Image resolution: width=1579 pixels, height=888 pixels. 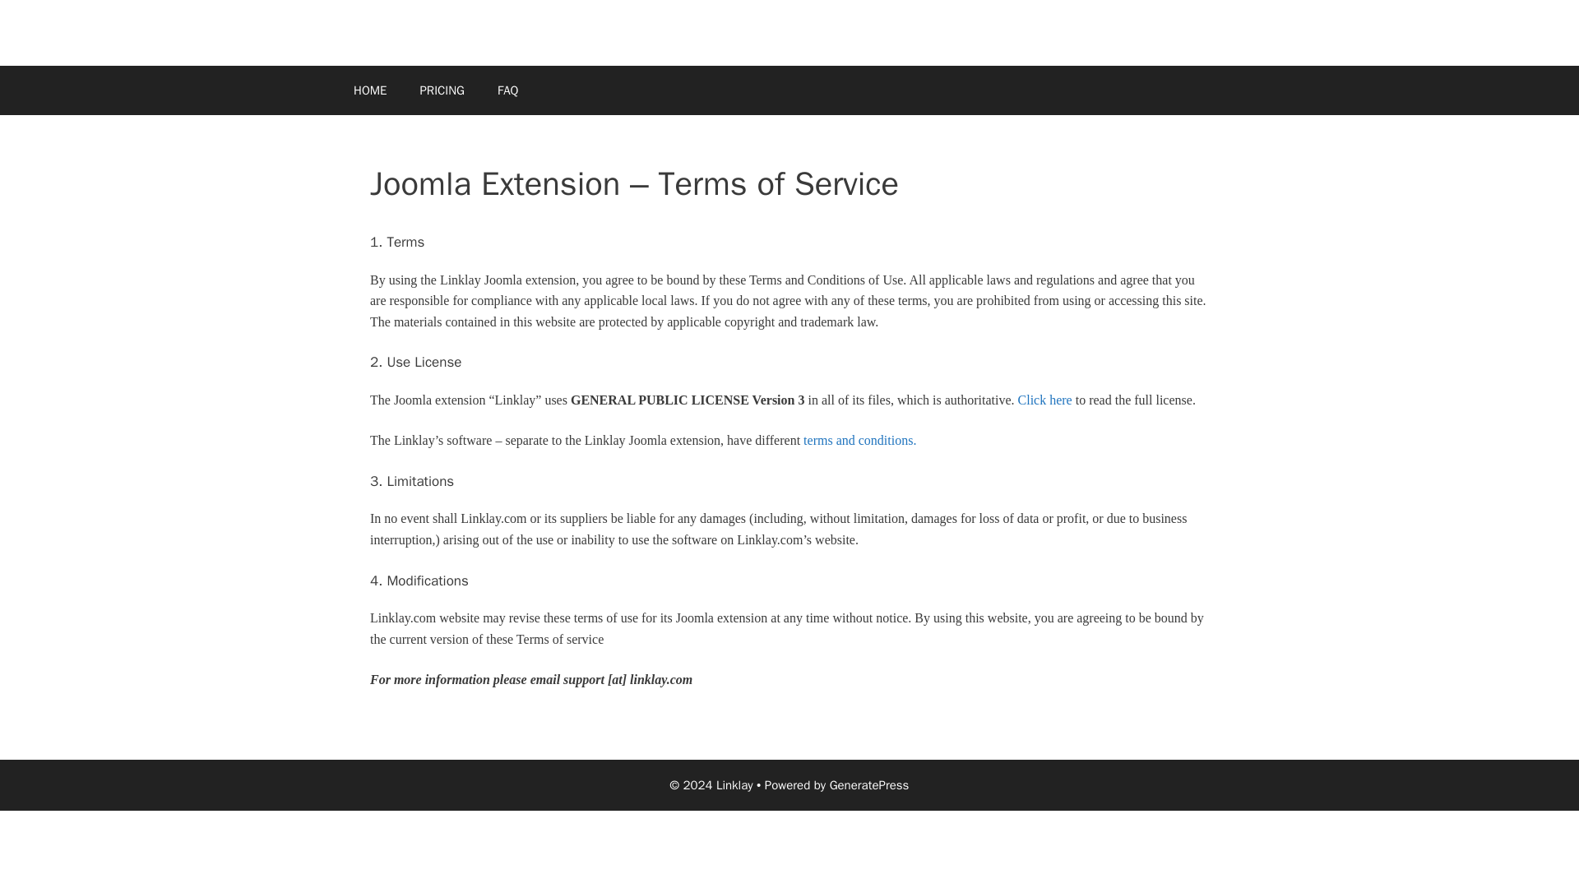 What do you see at coordinates (442, 90) in the screenshot?
I see `PRICING` at bounding box center [442, 90].